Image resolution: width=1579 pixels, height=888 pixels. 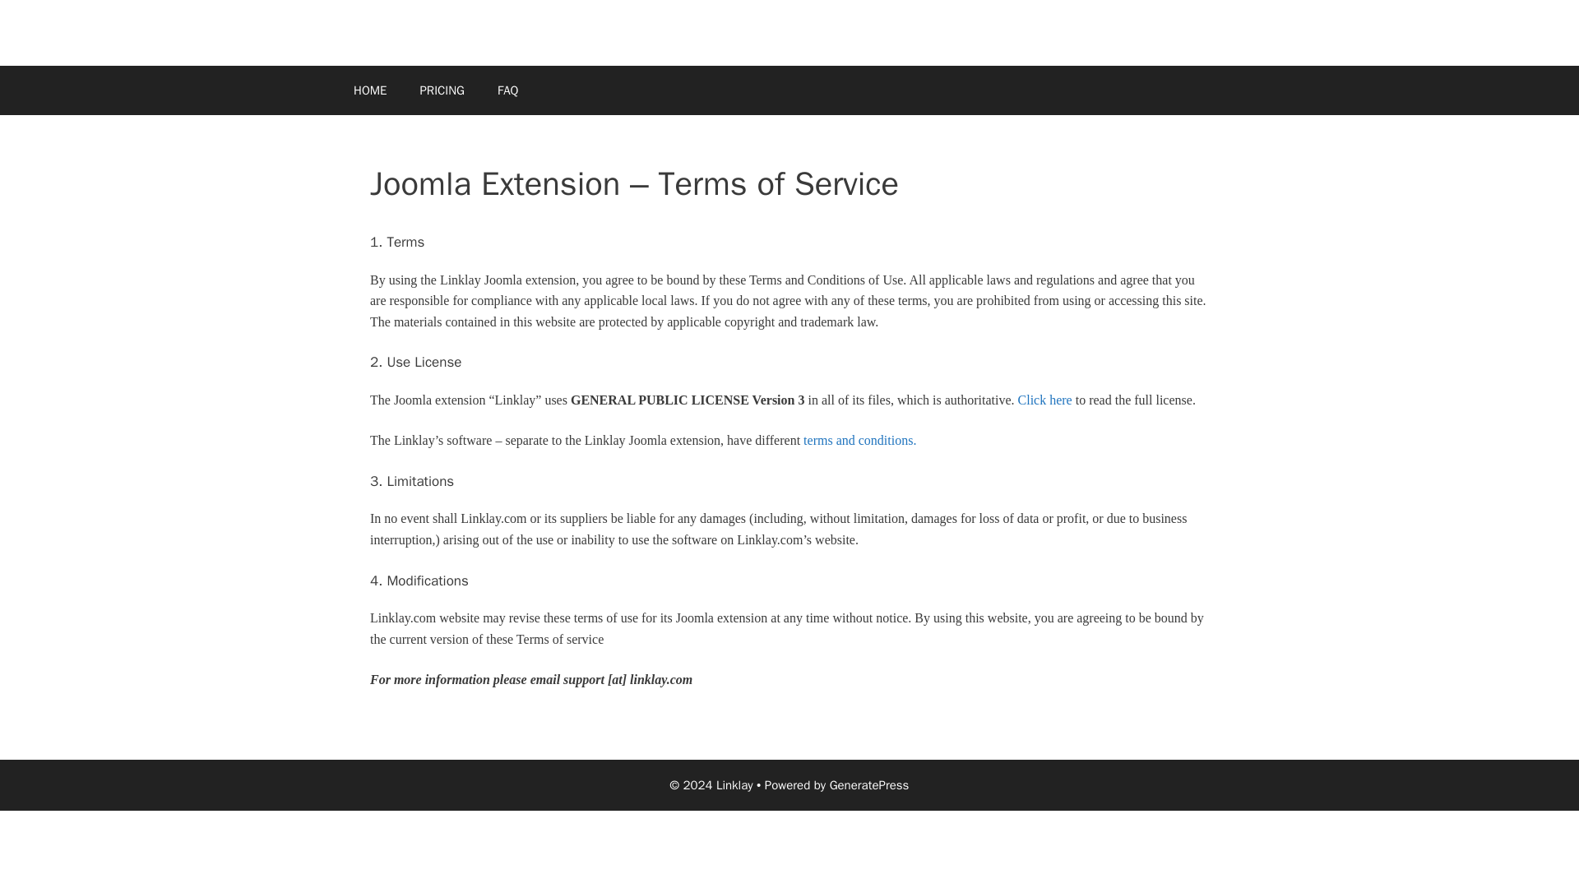 What do you see at coordinates (442, 90) in the screenshot?
I see `PRICING` at bounding box center [442, 90].